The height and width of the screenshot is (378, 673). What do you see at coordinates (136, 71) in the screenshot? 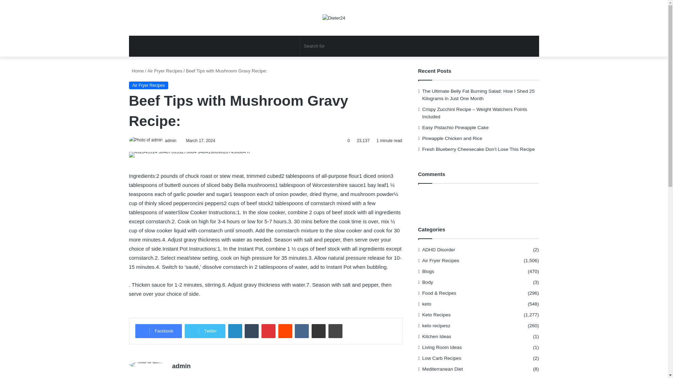
I see `Home` at bounding box center [136, 71].